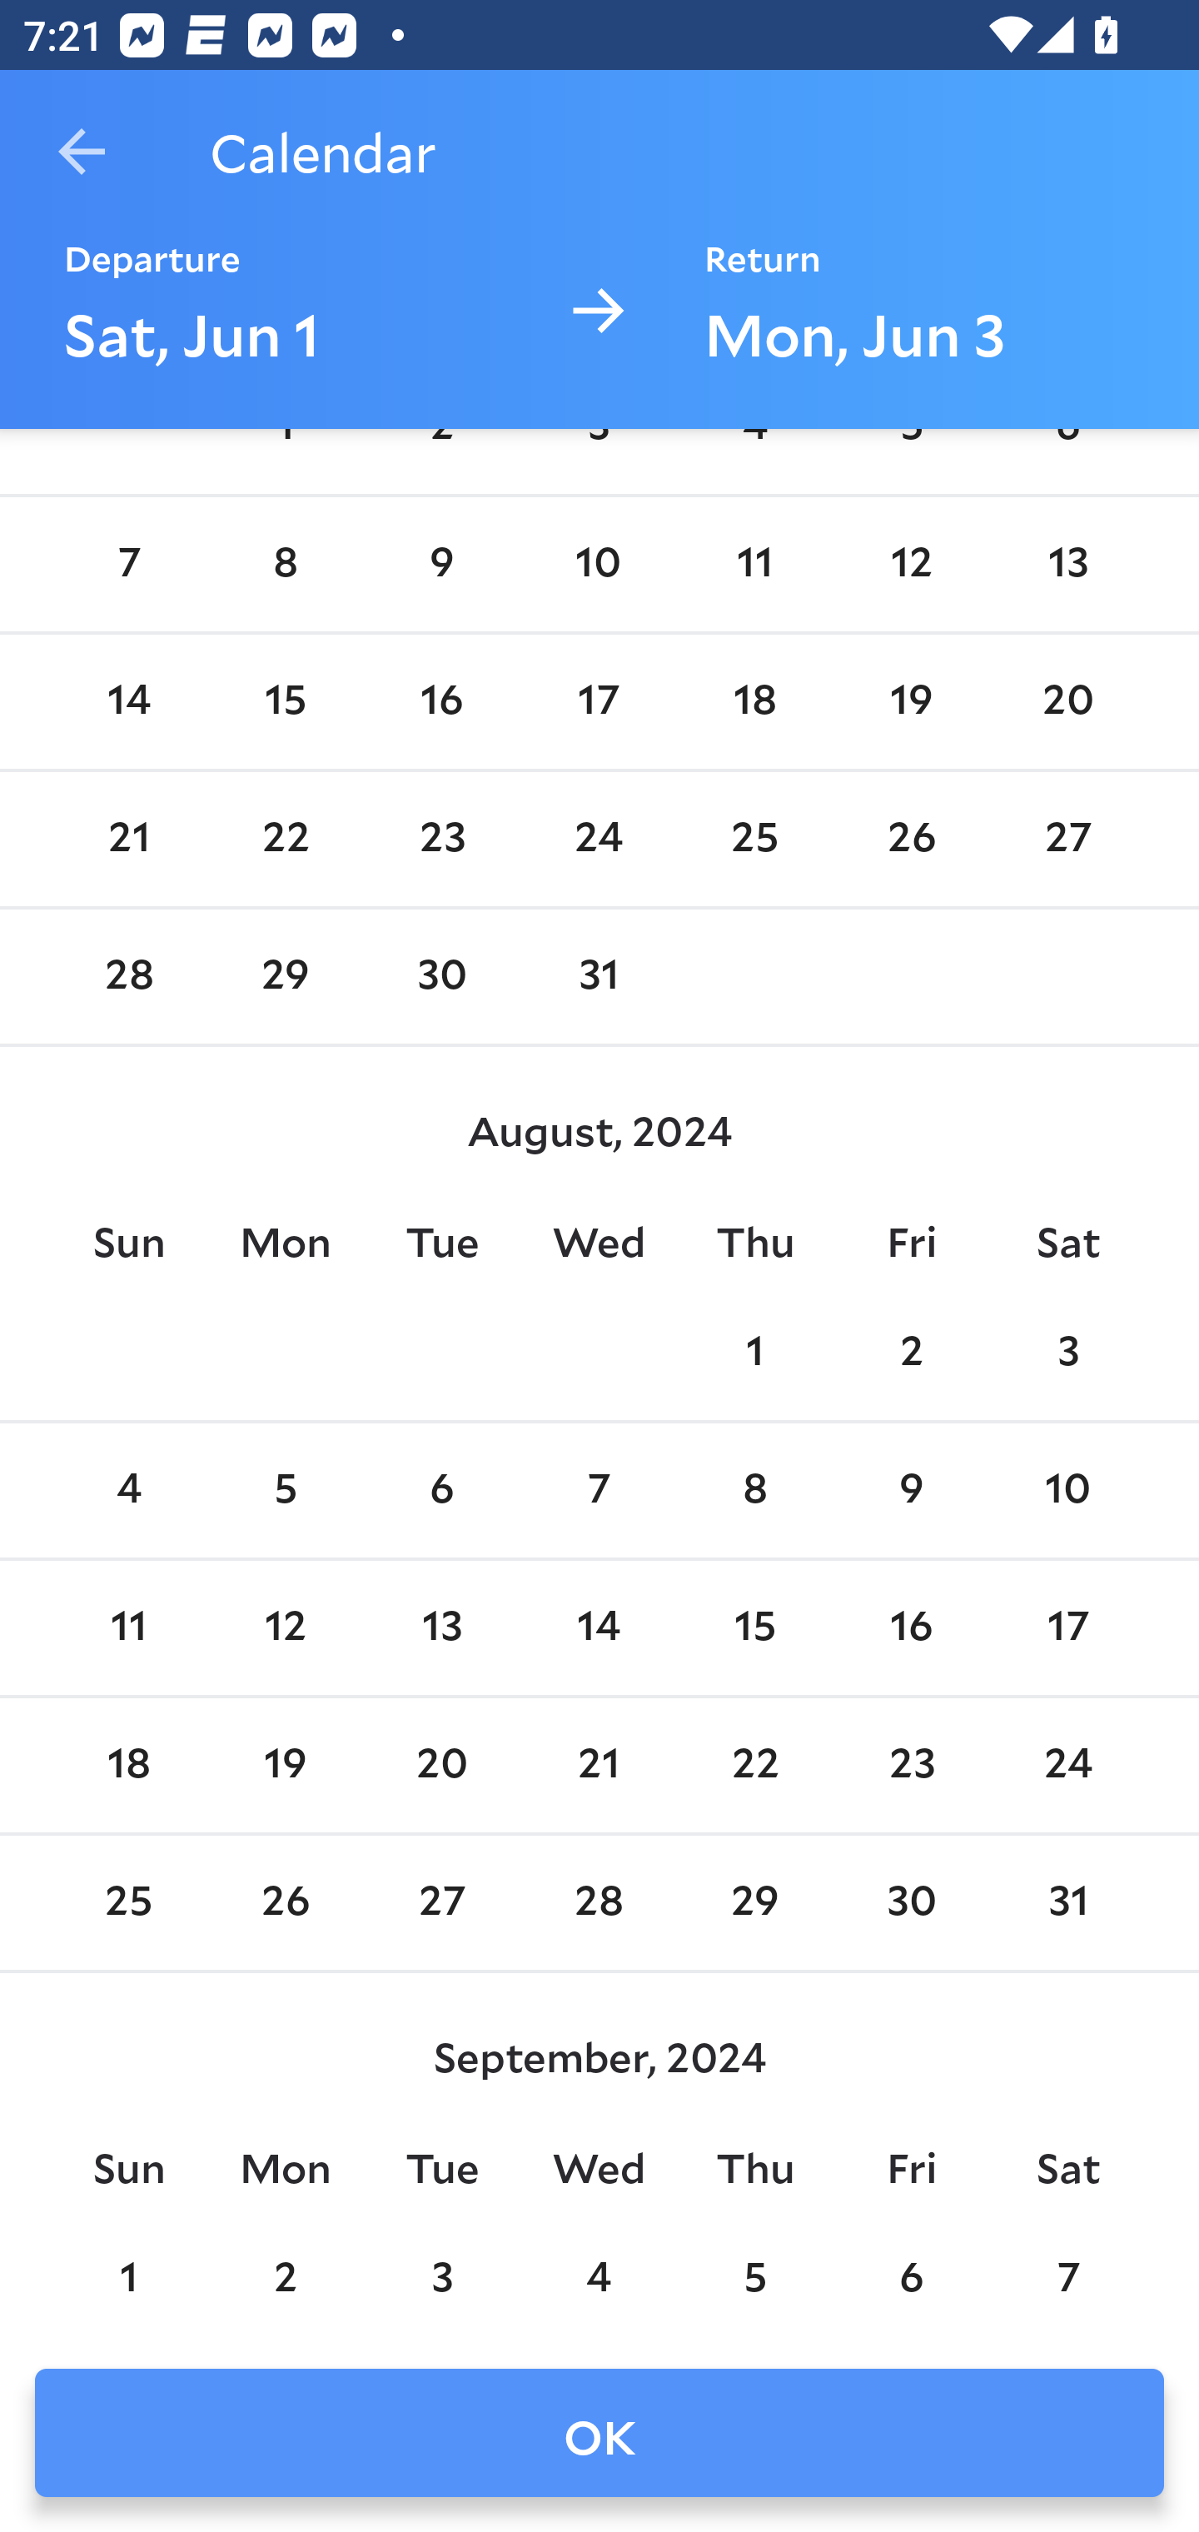 This screenshot has width=1199, height=2532. I want to click on 27, so click(1067, 840).